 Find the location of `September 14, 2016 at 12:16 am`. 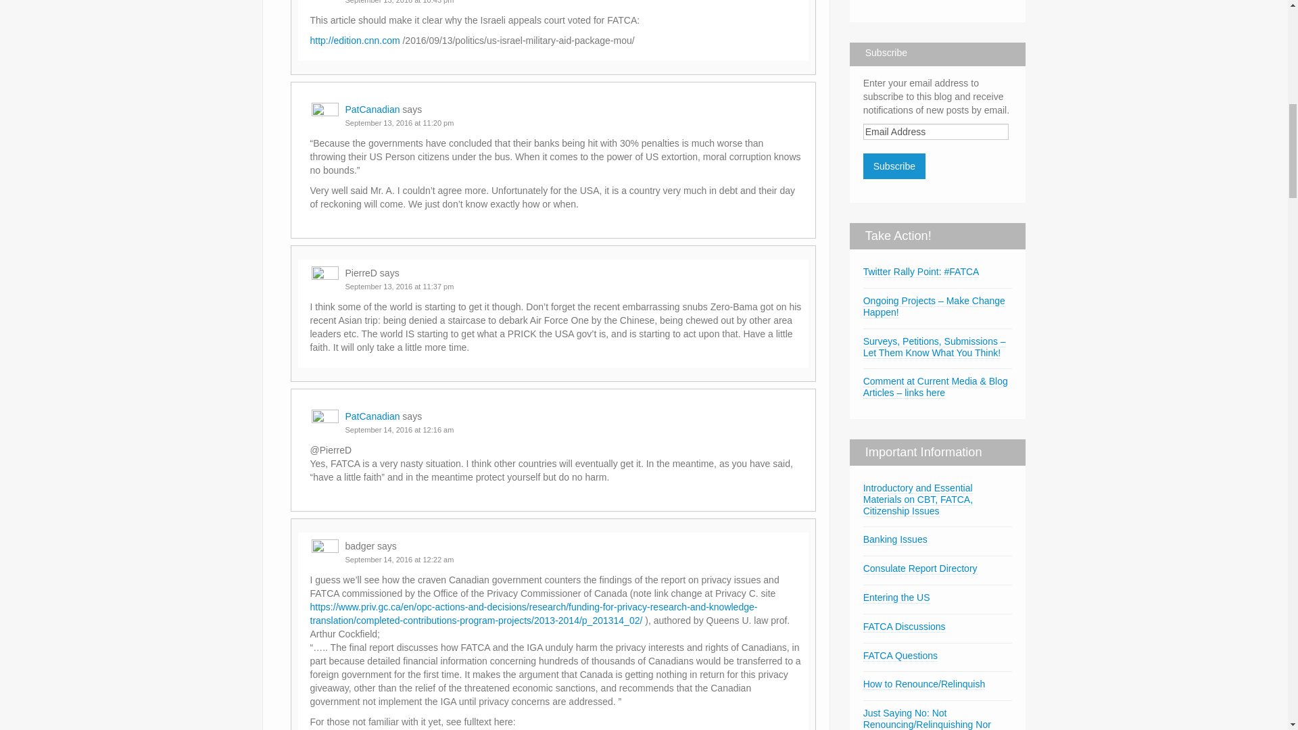

September 14, 2016 at 12:16 am is located at coordinates (399, 429).